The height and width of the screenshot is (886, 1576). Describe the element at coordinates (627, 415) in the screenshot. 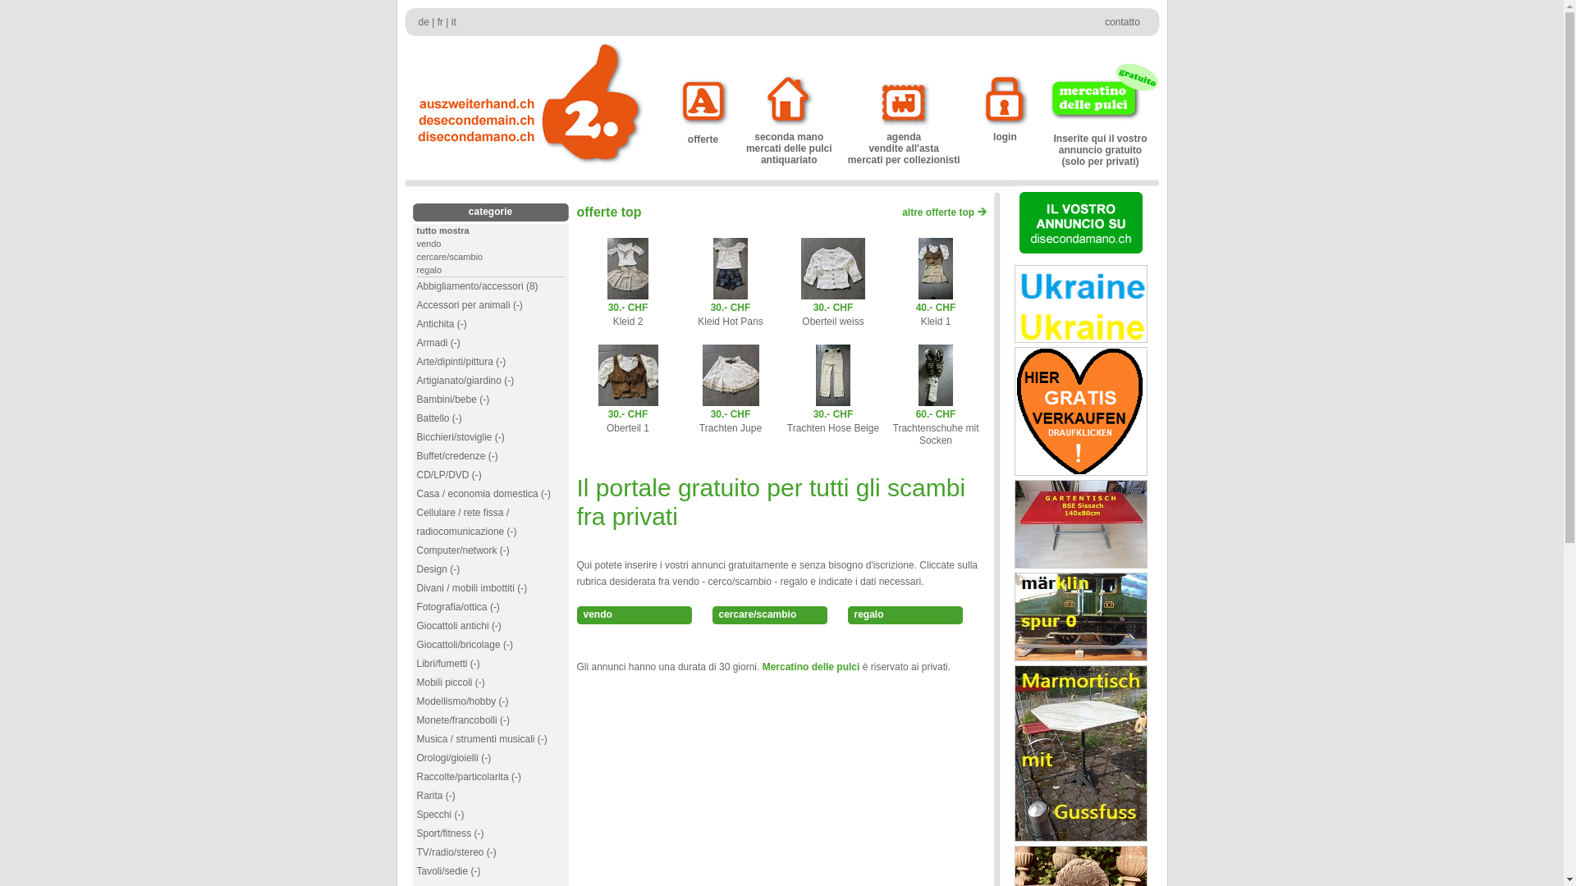

I see `30.- CHF
Oberteil 1` at that location.